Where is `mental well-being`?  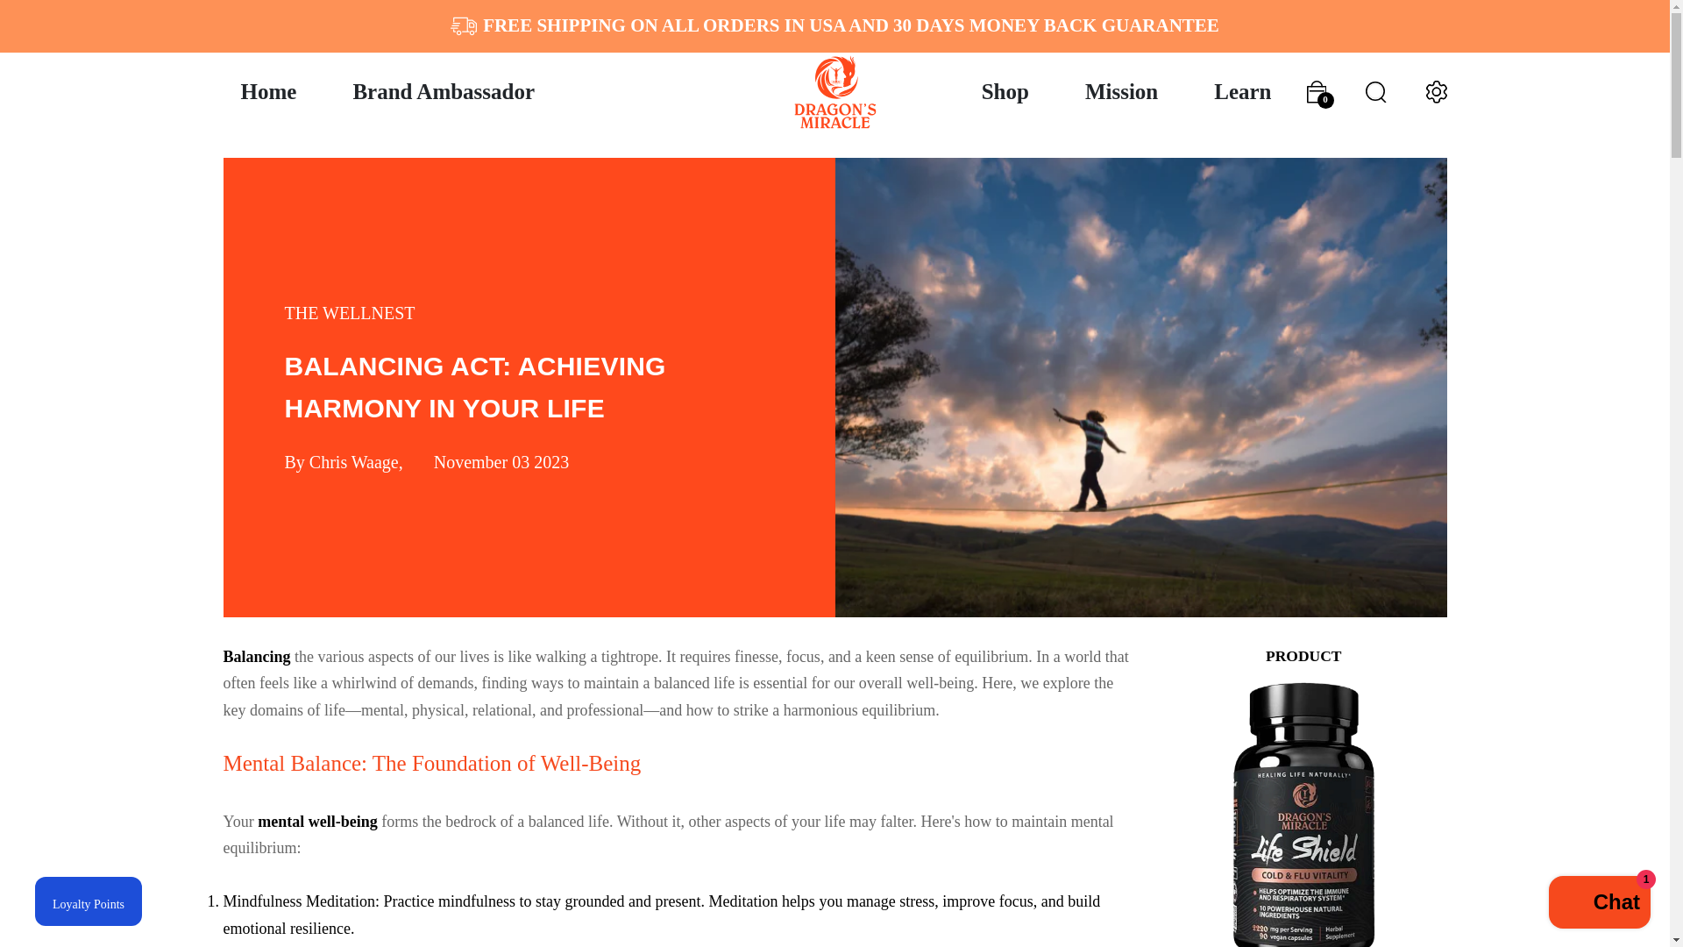 mental well-being is located at coordinates (317, 821).